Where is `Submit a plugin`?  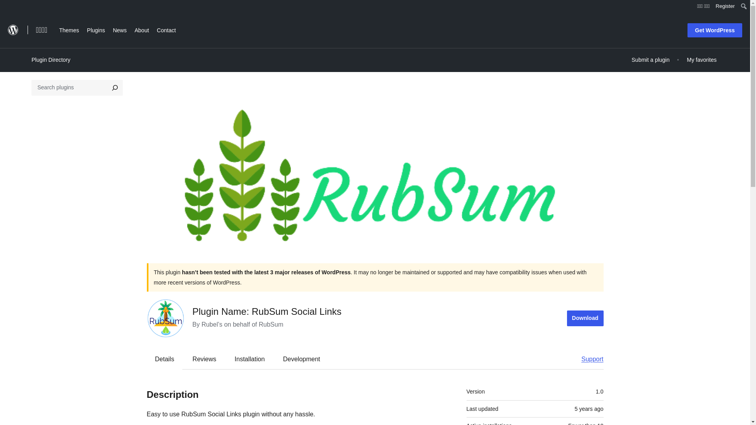
Submit a plugin is located at coordinates (650, 60).